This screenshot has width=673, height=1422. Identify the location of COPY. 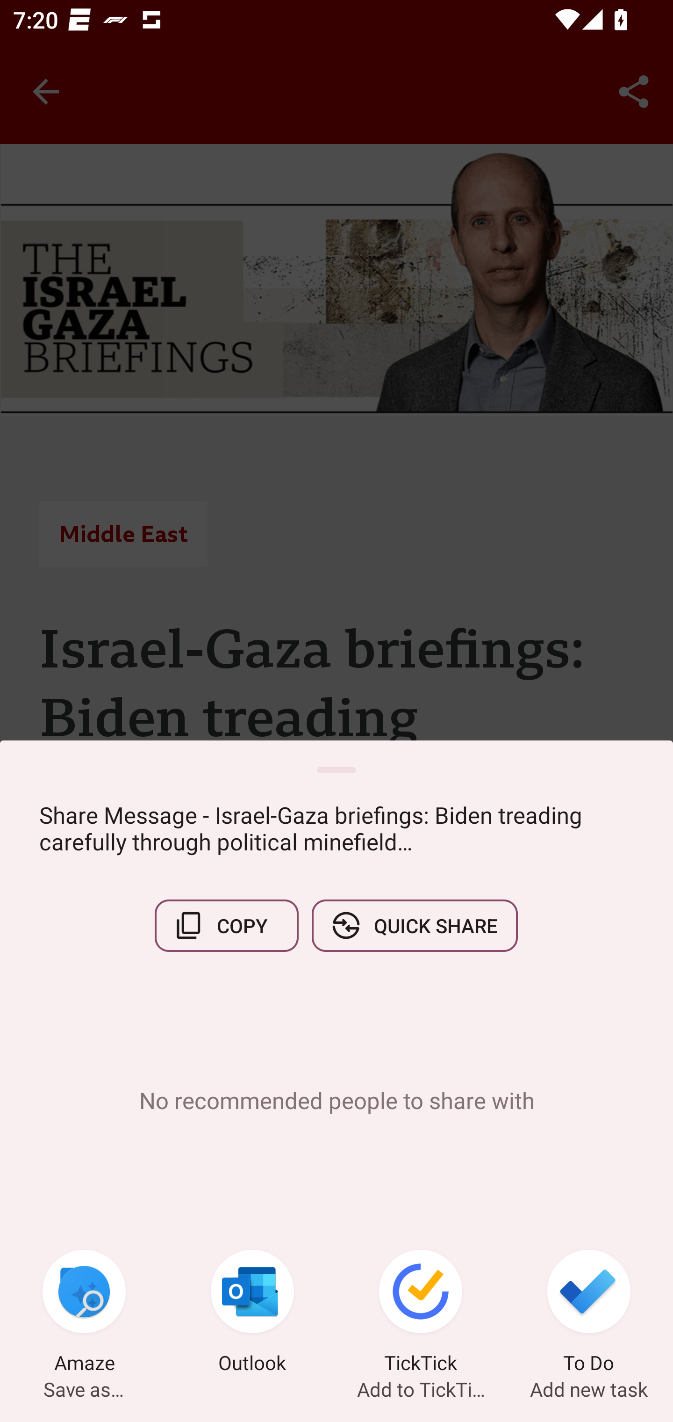
(227, 925).